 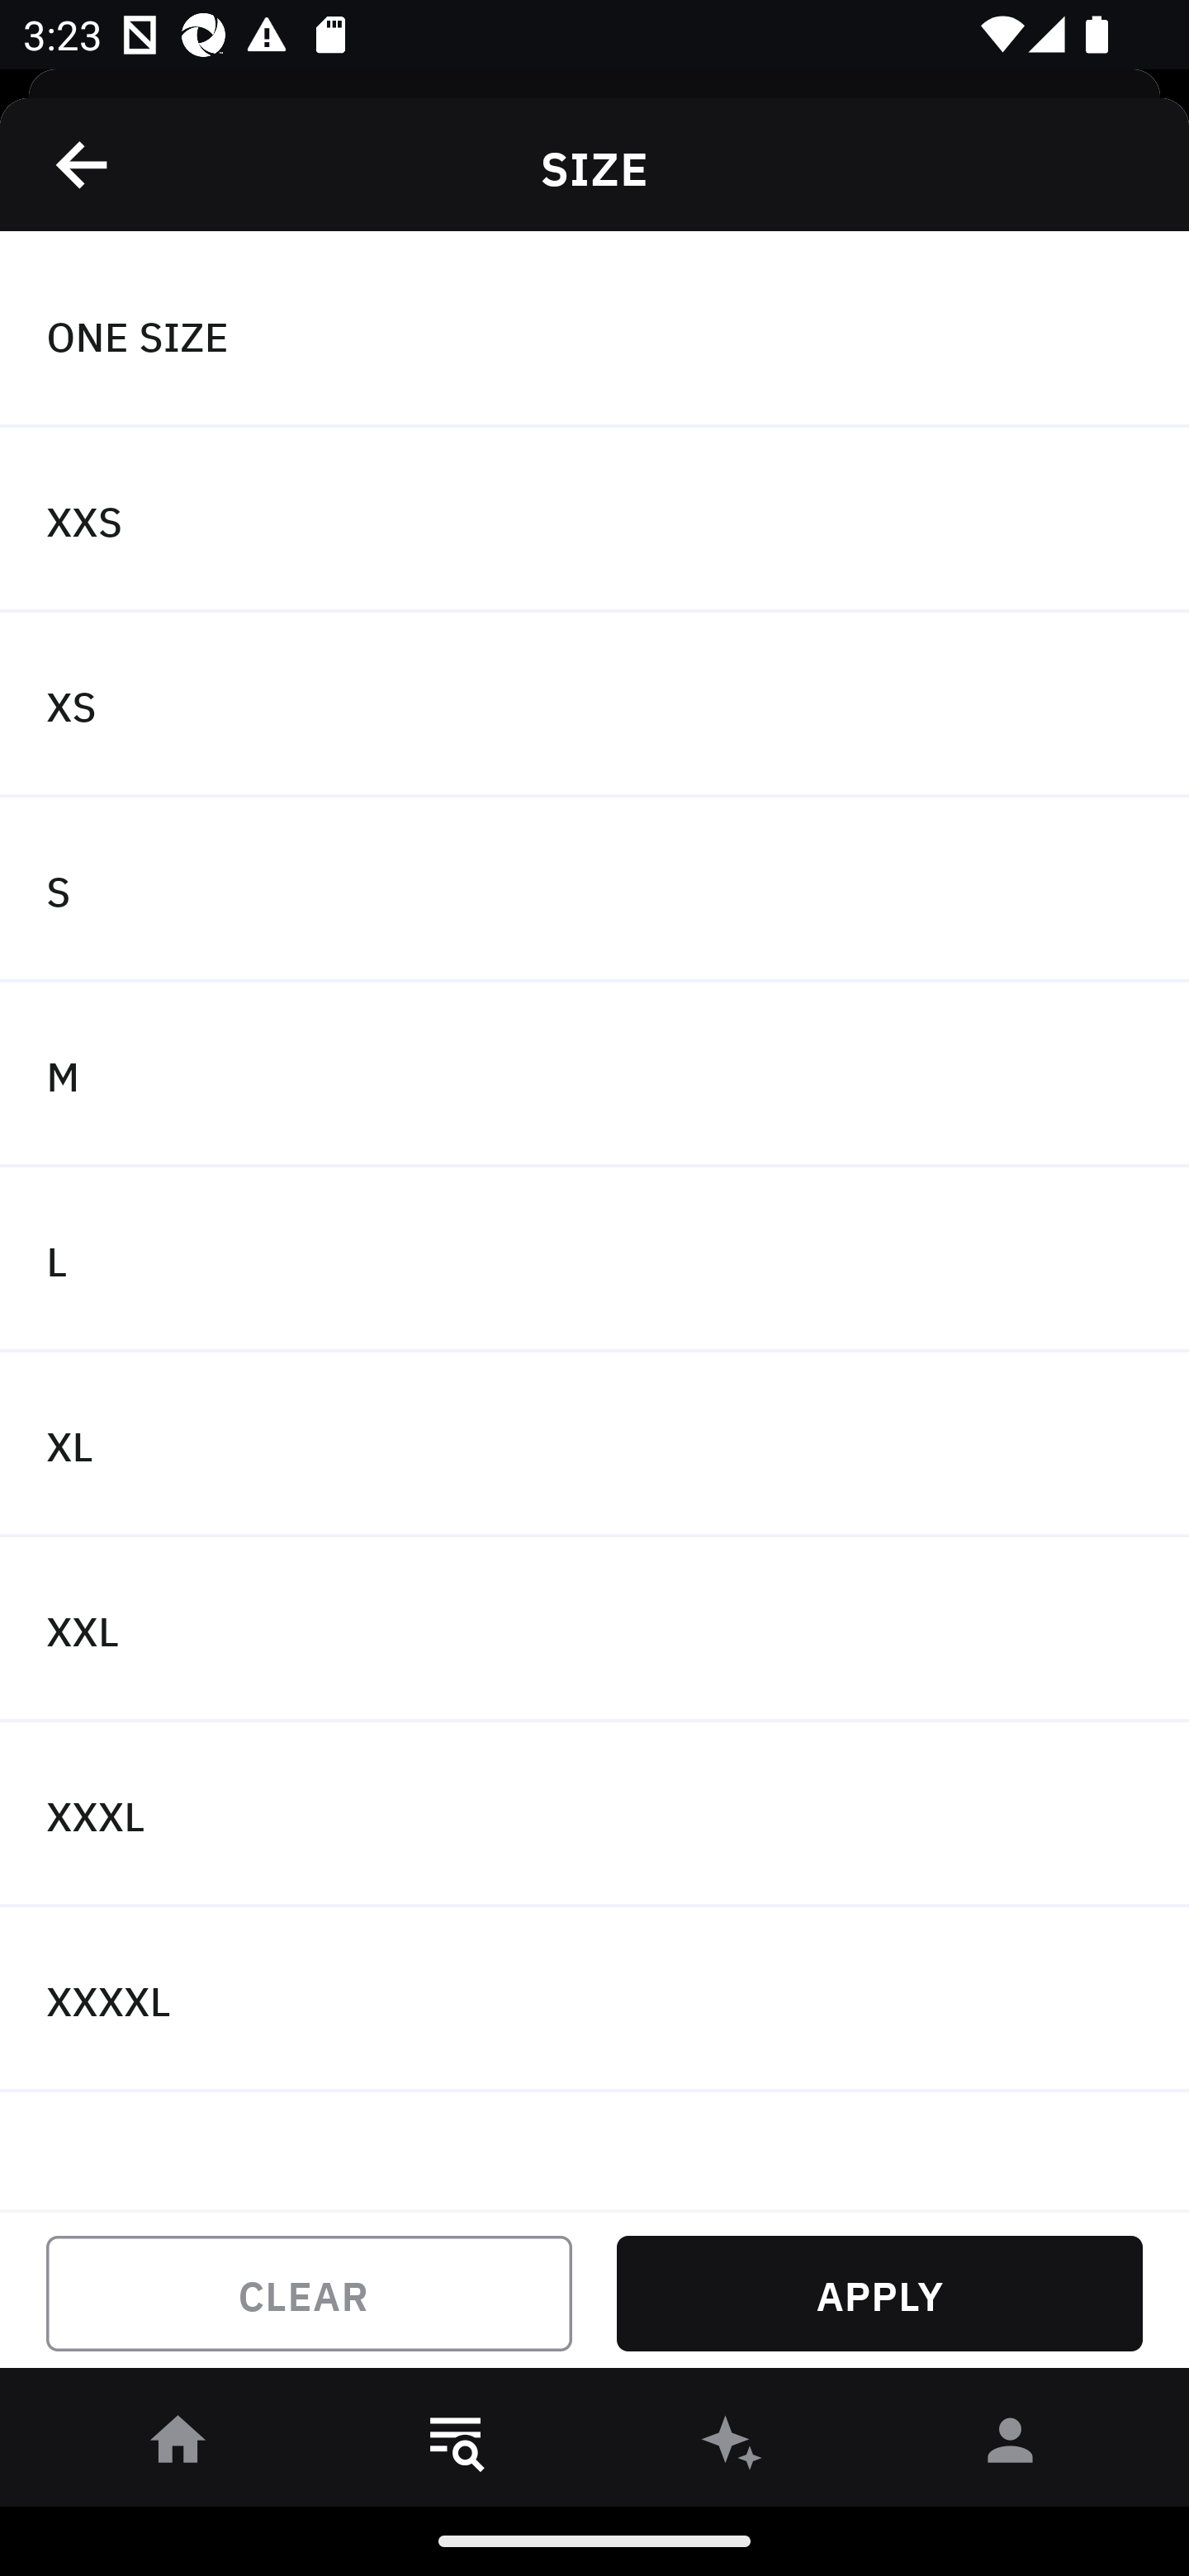 What do you see at coordinates (1011, 2446) in the screenshot?
I see `󰀄` at bounding box center [1011, 2446].